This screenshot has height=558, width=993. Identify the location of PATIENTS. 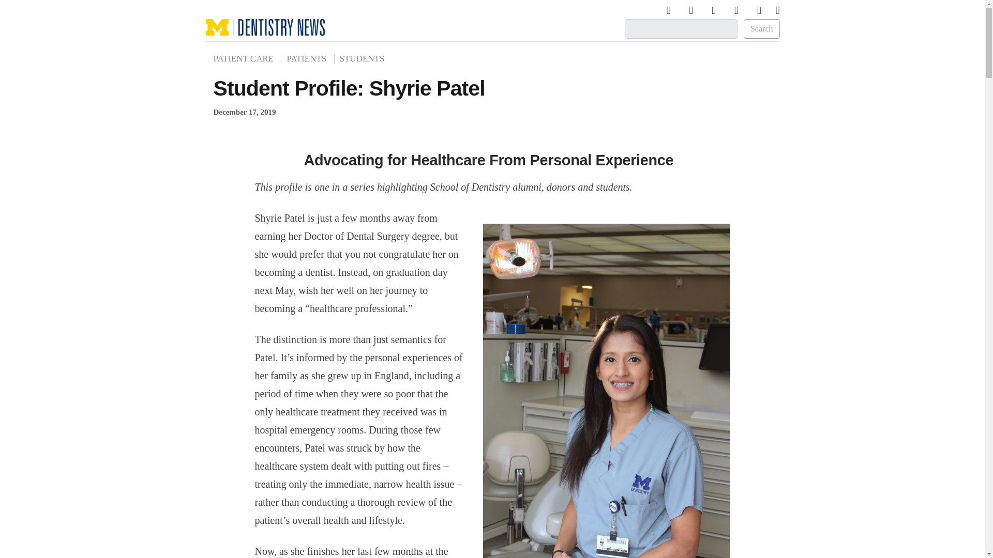
(306, 58).